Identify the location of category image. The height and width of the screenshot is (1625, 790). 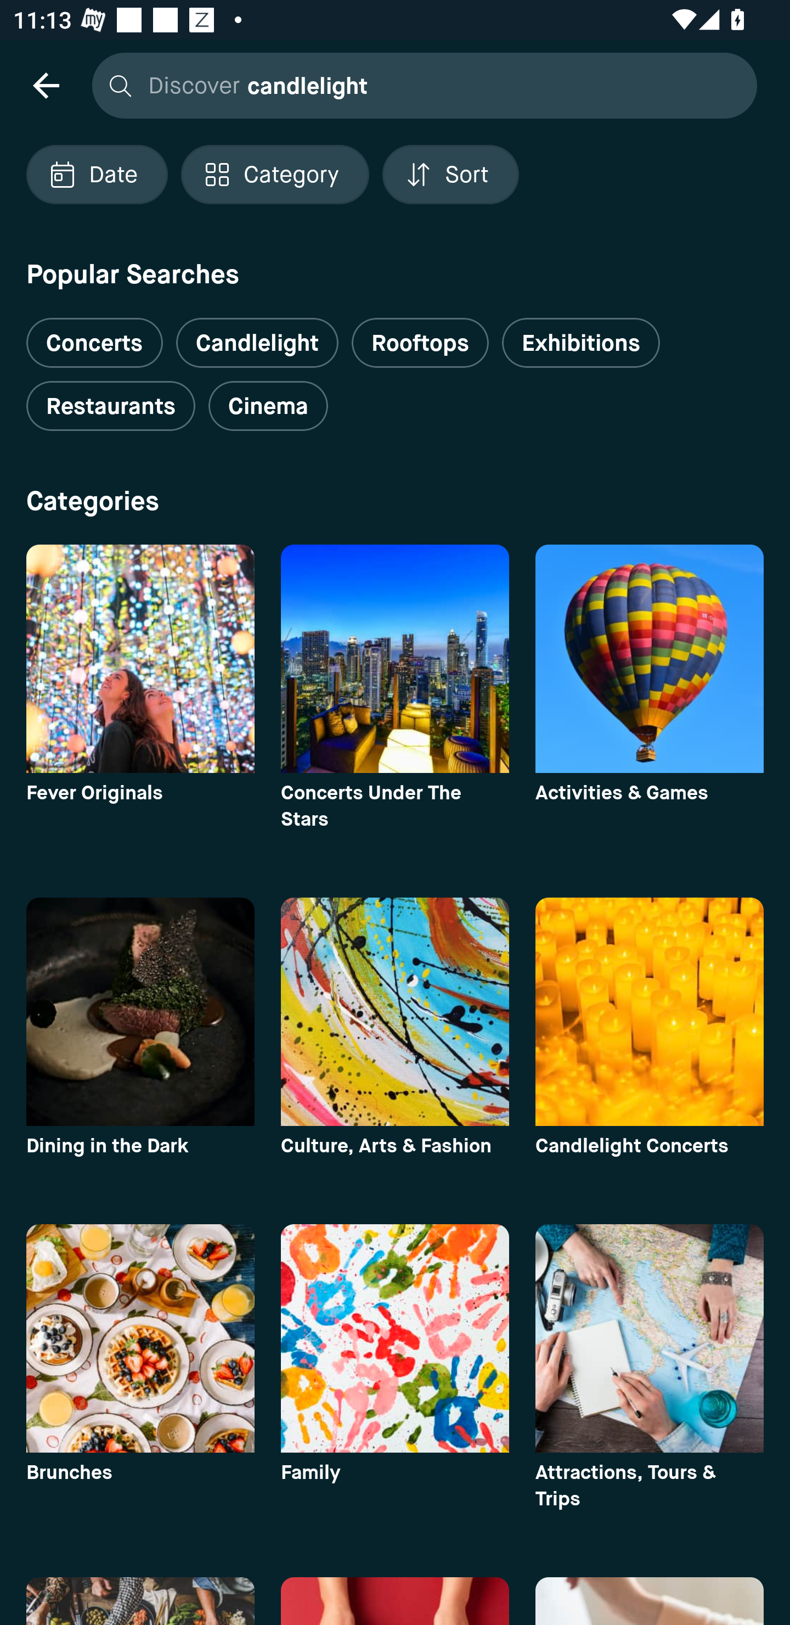
(650, 1011).